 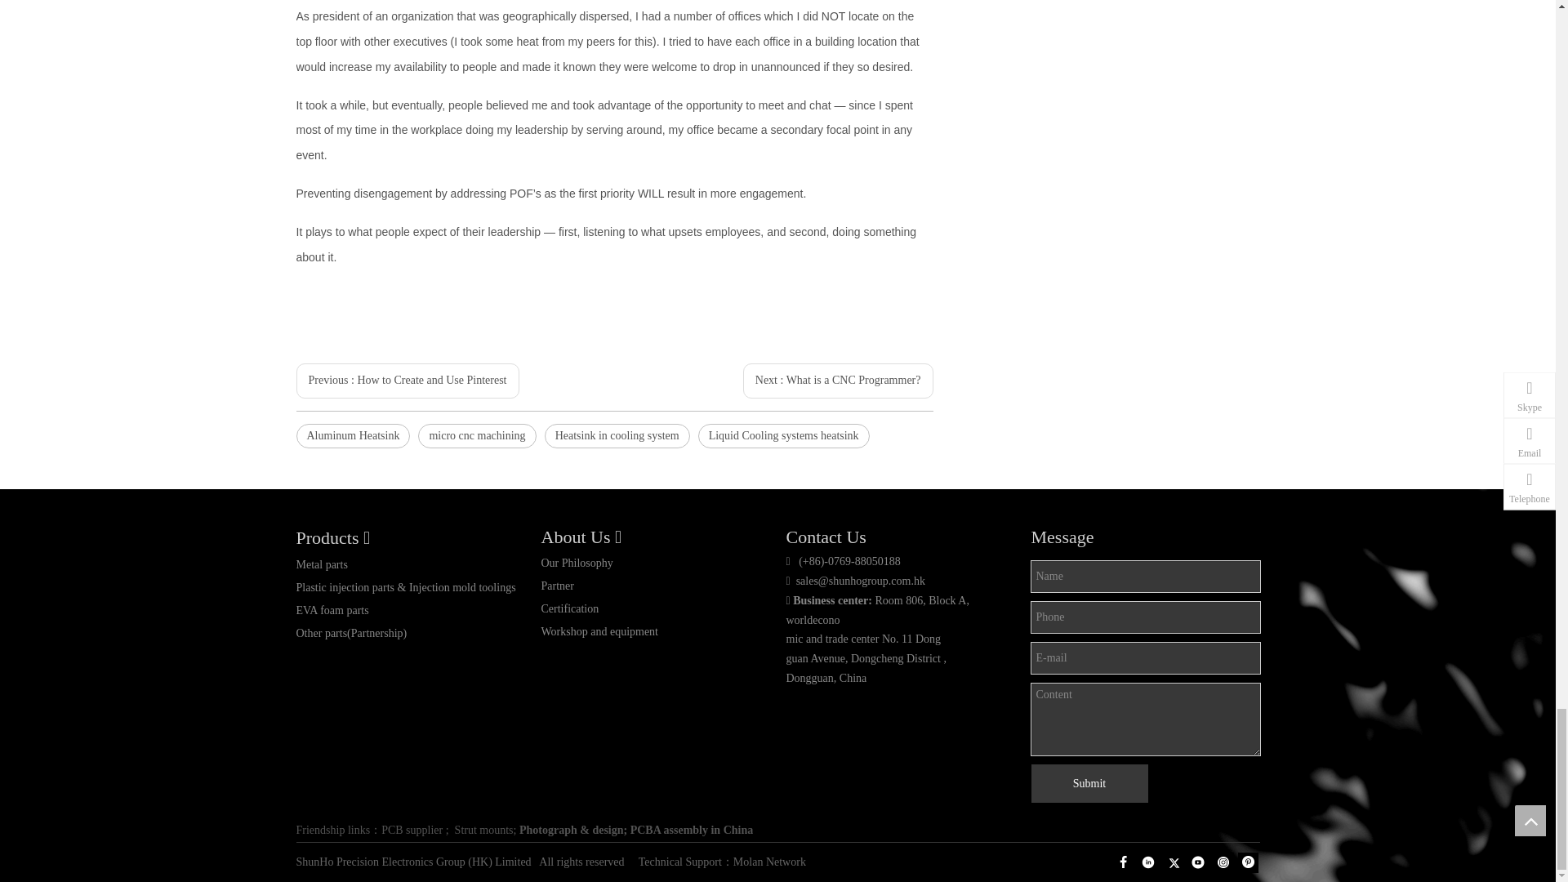 I want to click on Heatsink in cooling system, so click(x=617, y=436).